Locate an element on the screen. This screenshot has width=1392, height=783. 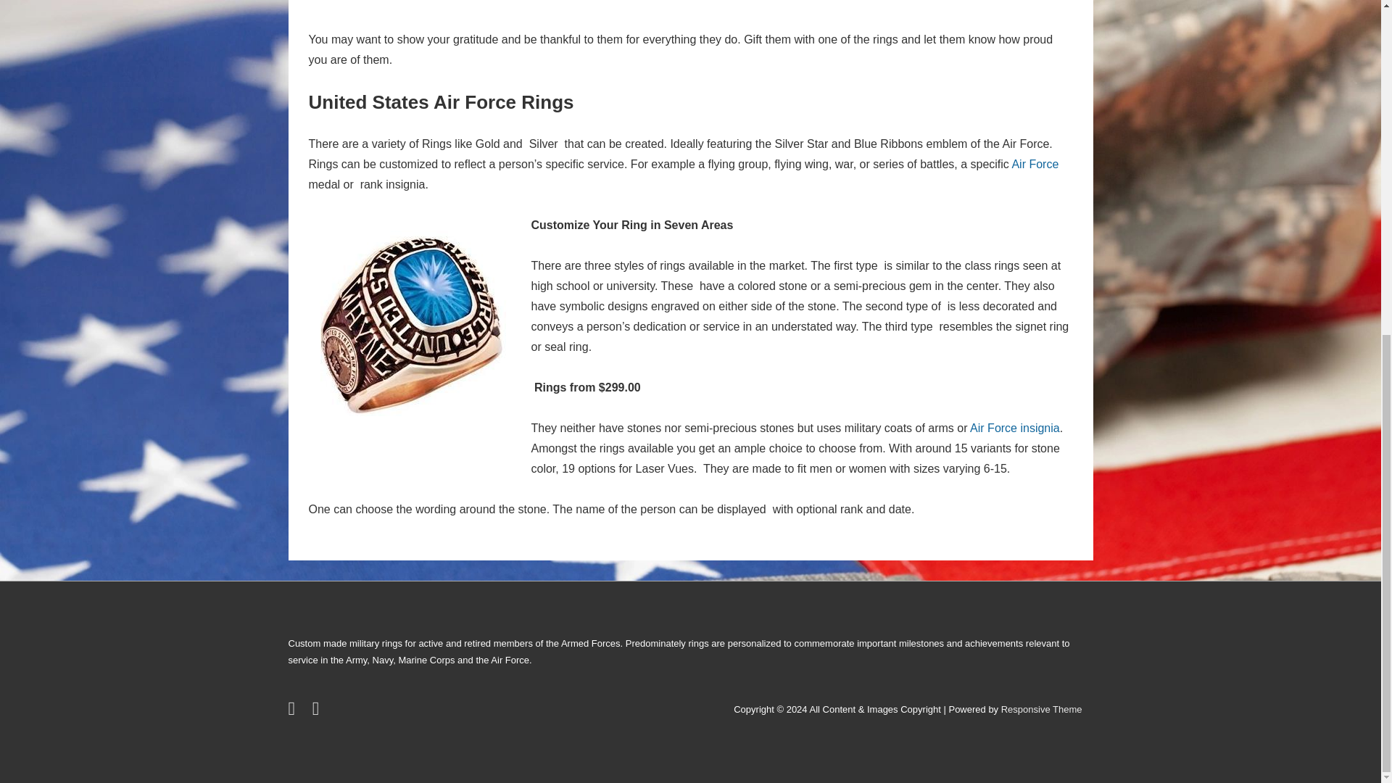
twitter is located at coordinates (294, 712).